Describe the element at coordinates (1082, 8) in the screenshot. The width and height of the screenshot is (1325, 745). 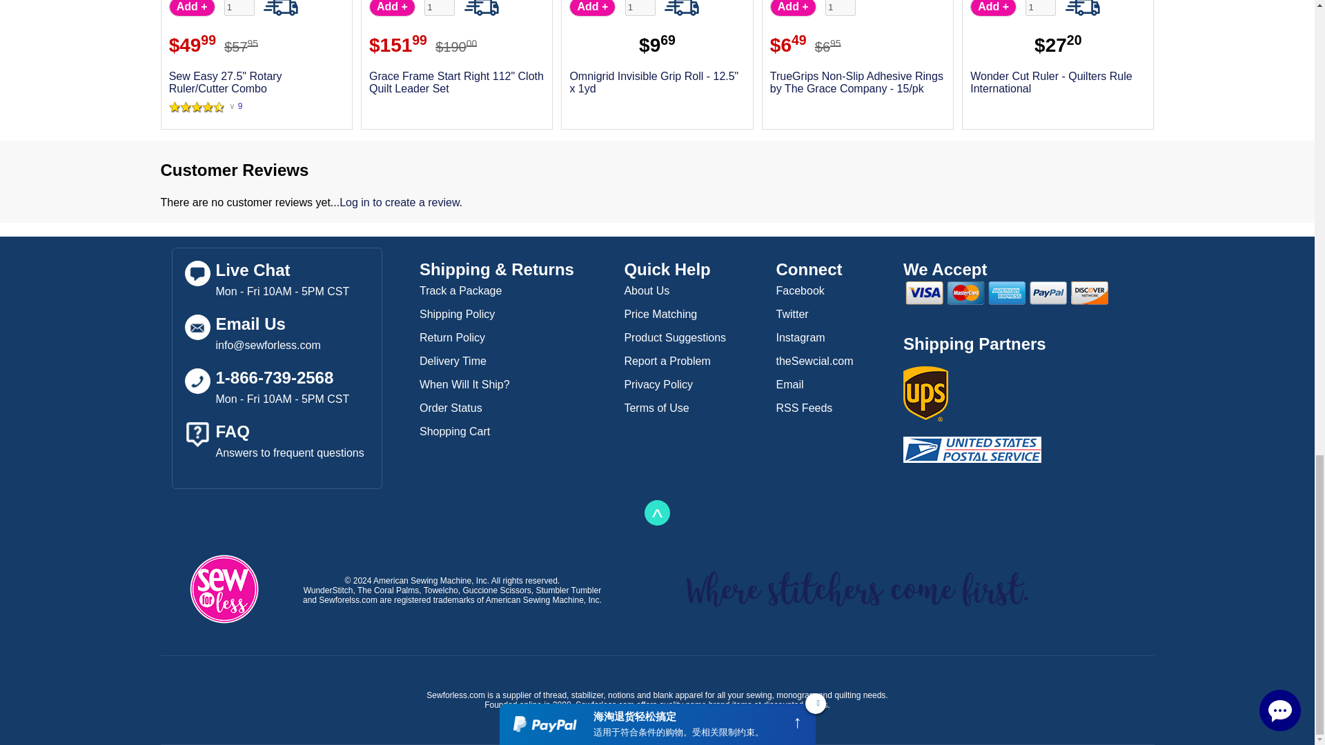
I see `This item qualifies for FREE Sew 'N Saver Shipping!` at that location.